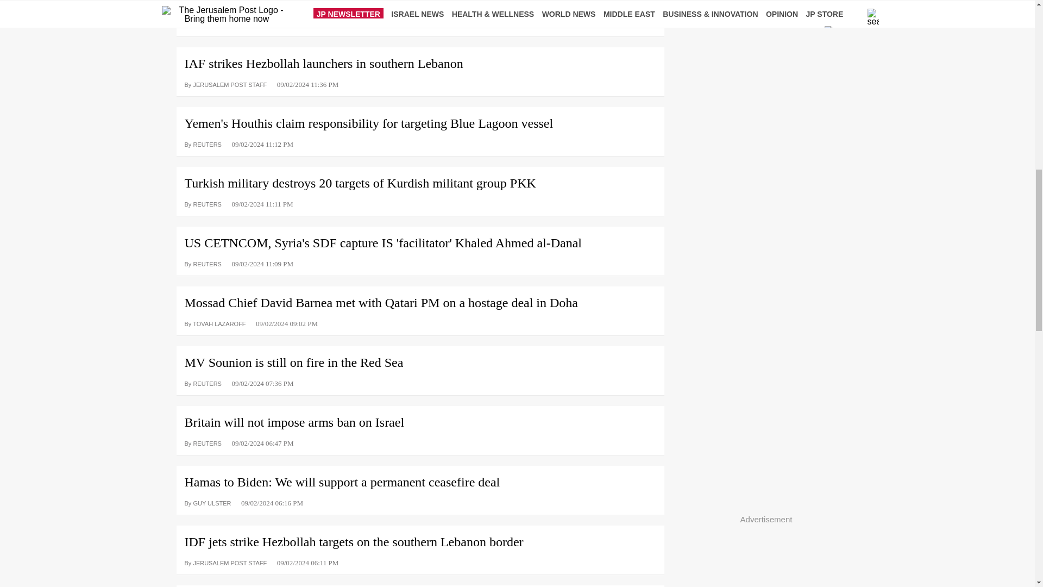 Image resolution: width=1043 pixels, height=587 pixels. Describe the element at coordinates (225, 24) in the screenshot. I see `By JERUSALEM POST STAFF` at that location.